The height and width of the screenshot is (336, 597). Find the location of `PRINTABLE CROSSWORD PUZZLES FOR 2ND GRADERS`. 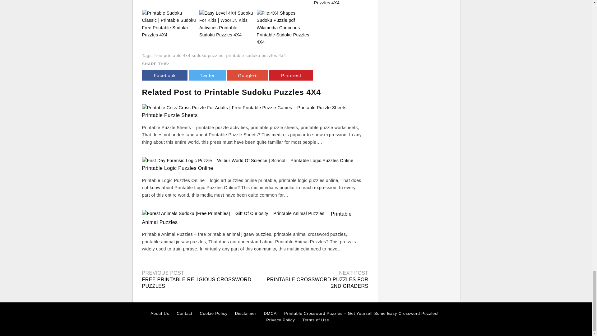

PRINTABLE CROSSWORD PUZZLES FOR 2ND GRADERS is located at coordinates (317, 282).